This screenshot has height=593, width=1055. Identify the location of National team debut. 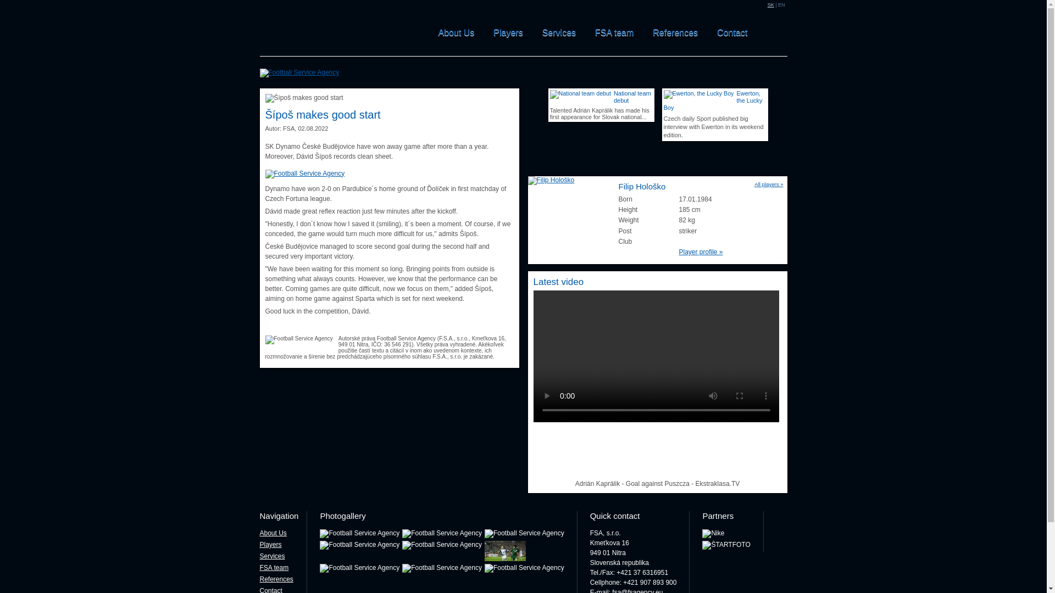
(580, 94).